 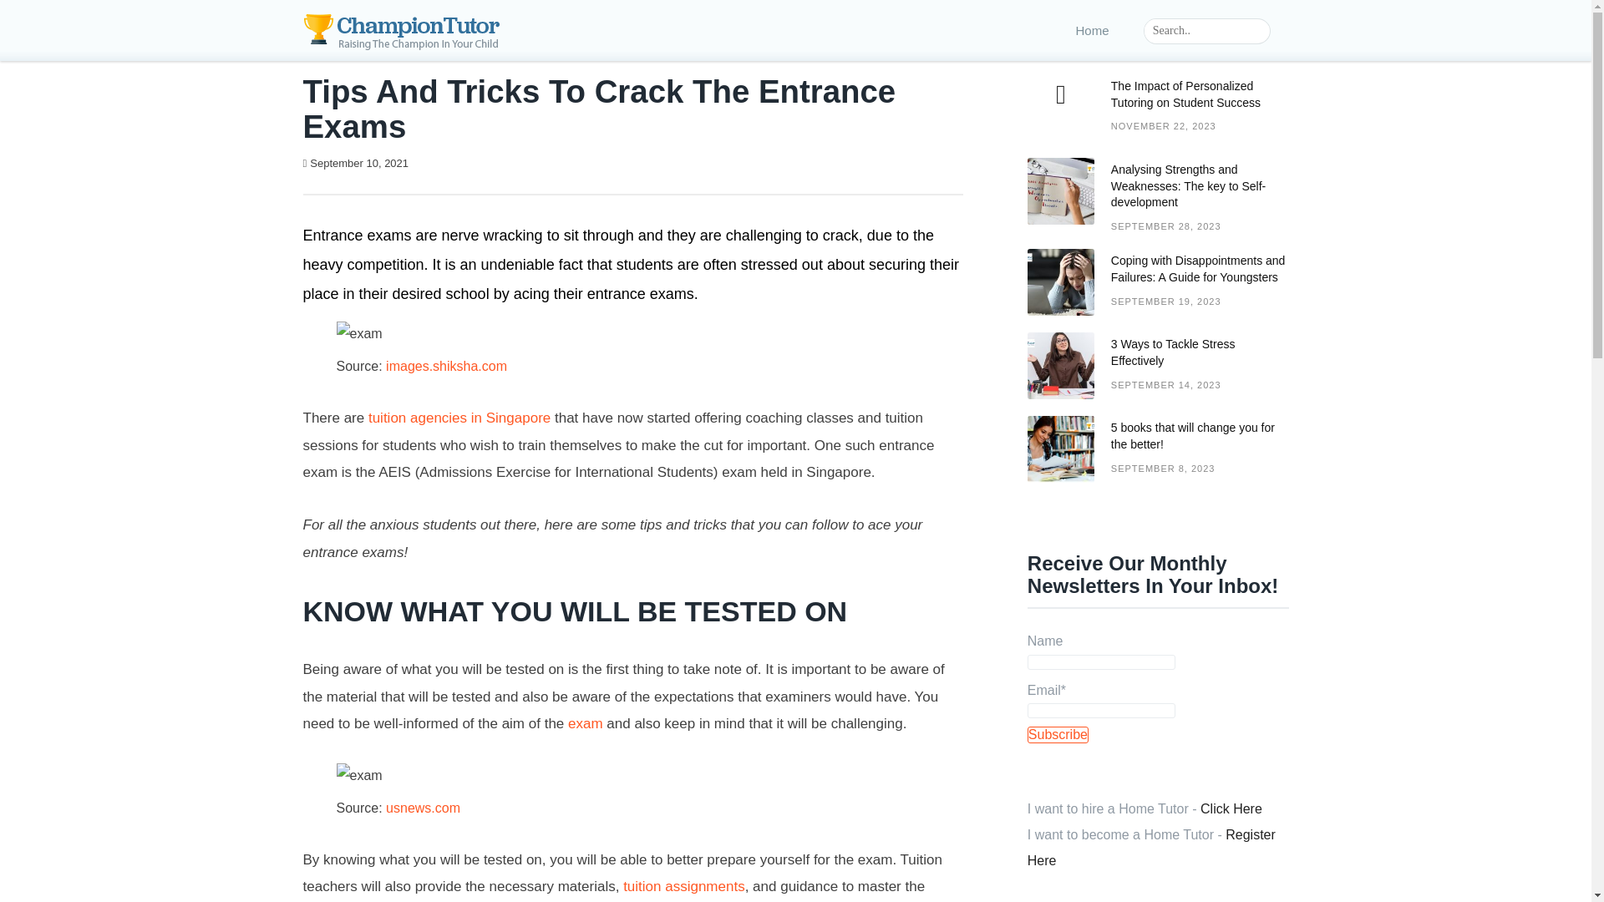 I want to click on Click Here, so click(x=1158, y=115).